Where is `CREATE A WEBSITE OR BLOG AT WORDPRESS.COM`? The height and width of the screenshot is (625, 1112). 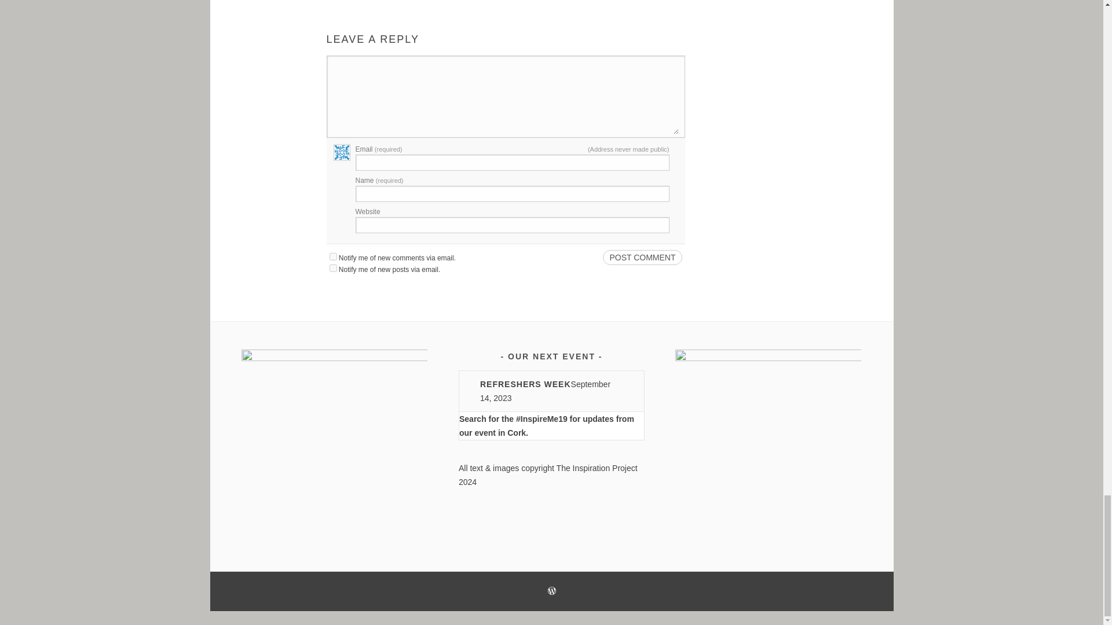 CREATE A WEBSITE OR BLOG AT WORDPRESS.COM is located at coordinates (552, 592).